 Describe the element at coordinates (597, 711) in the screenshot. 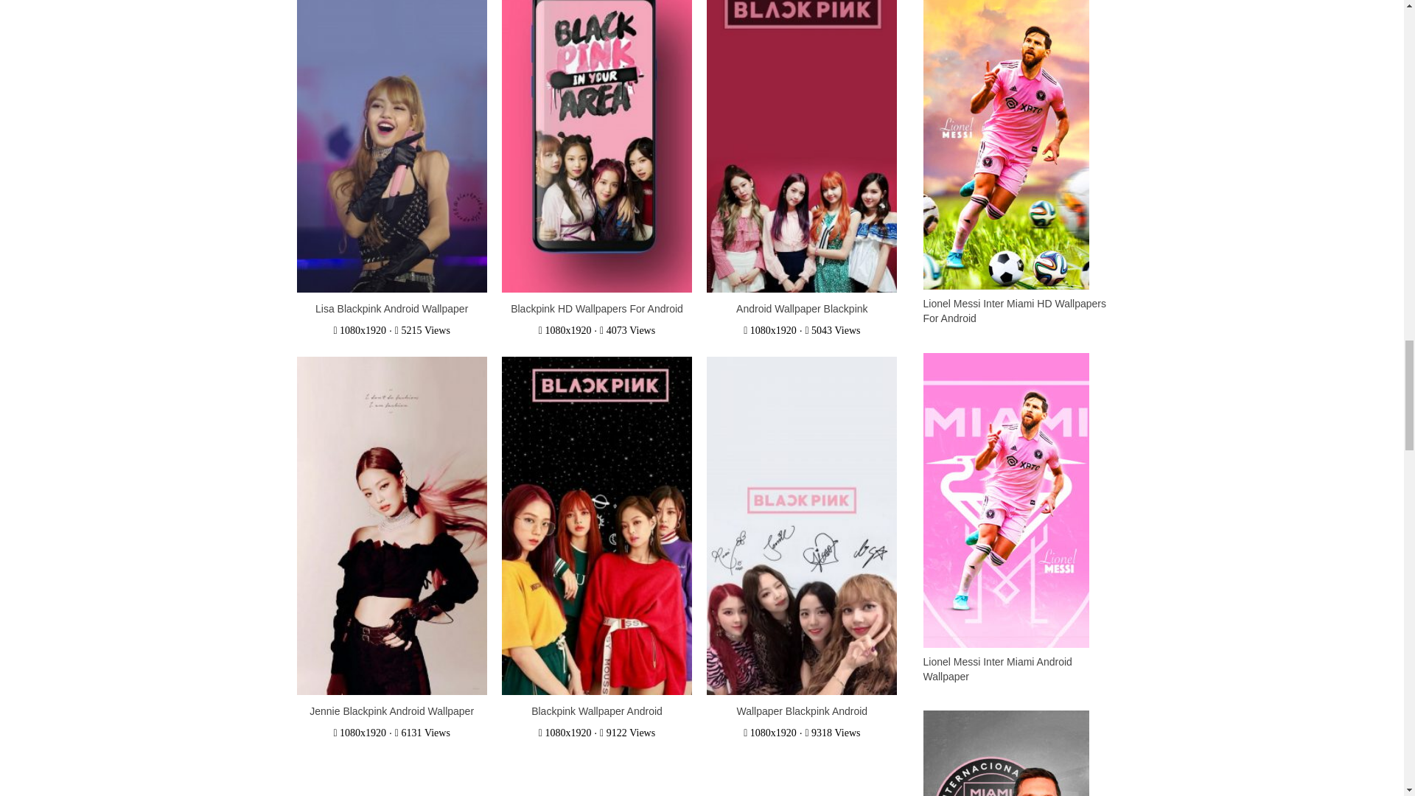

I see `Blackpink Wallpaper Android` at that location.